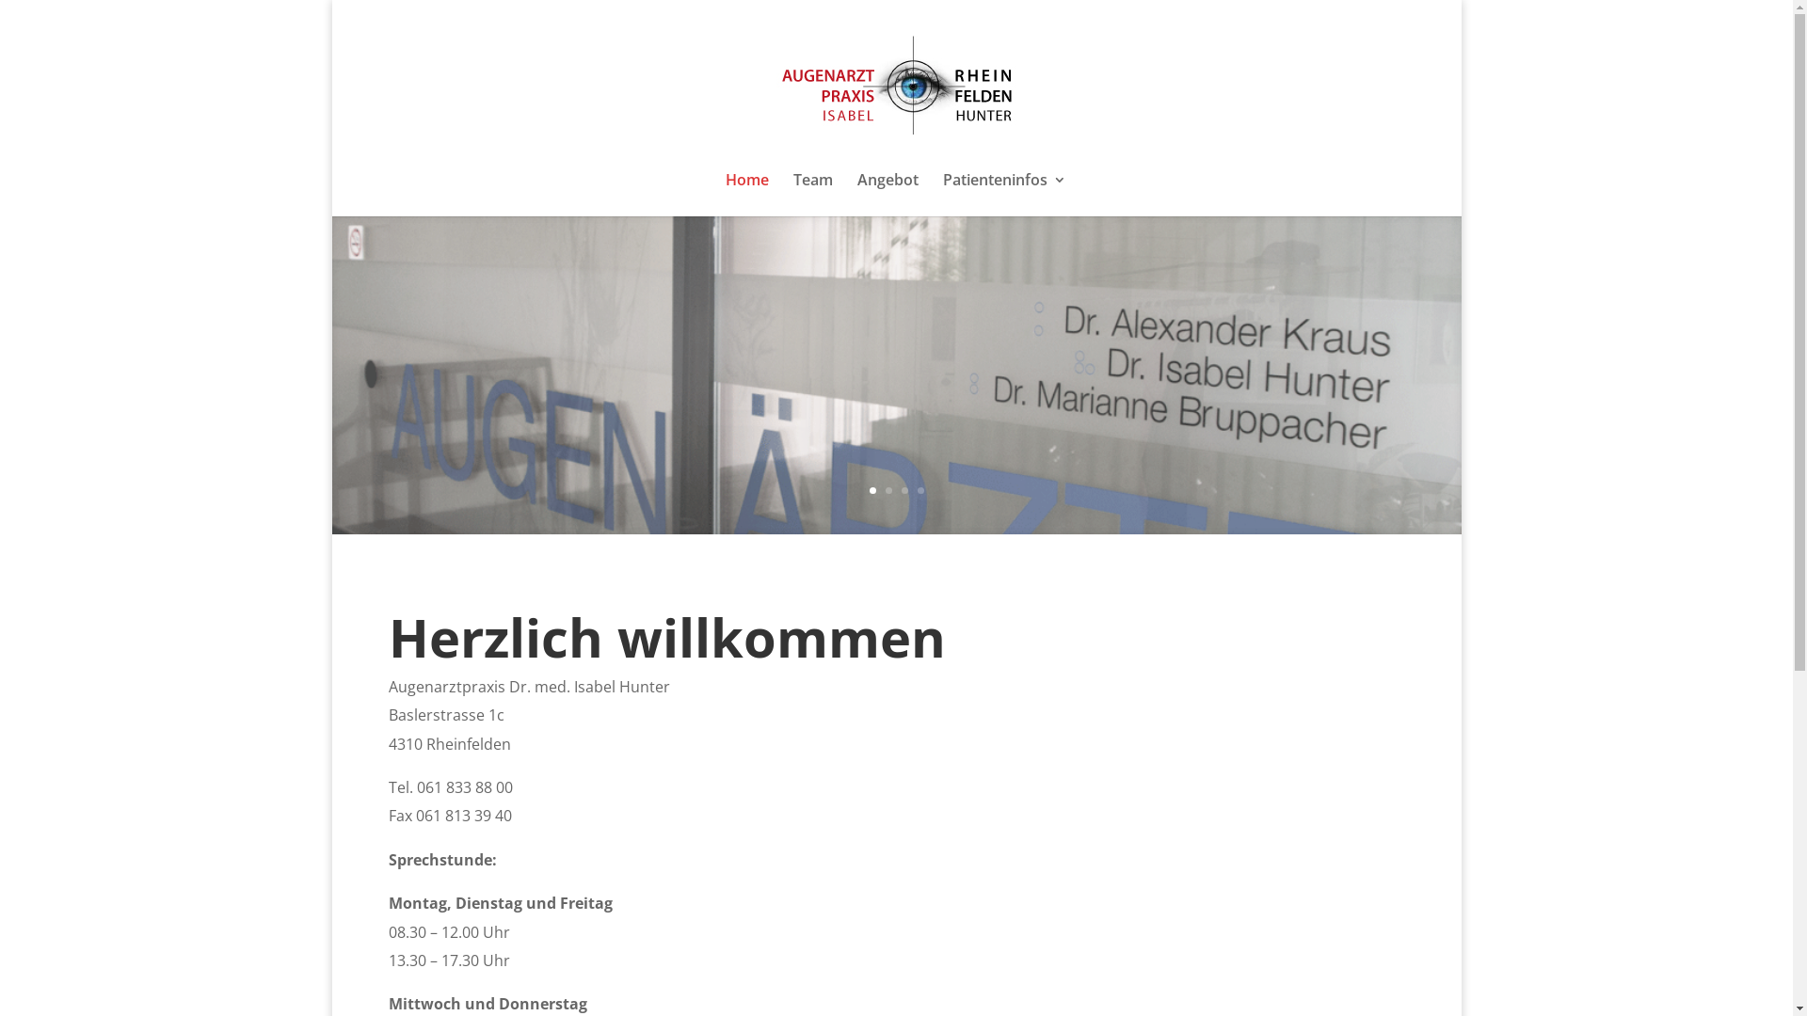 This screenshot has width=1807, height=1016. I want to click on 3, so click(904, 491).